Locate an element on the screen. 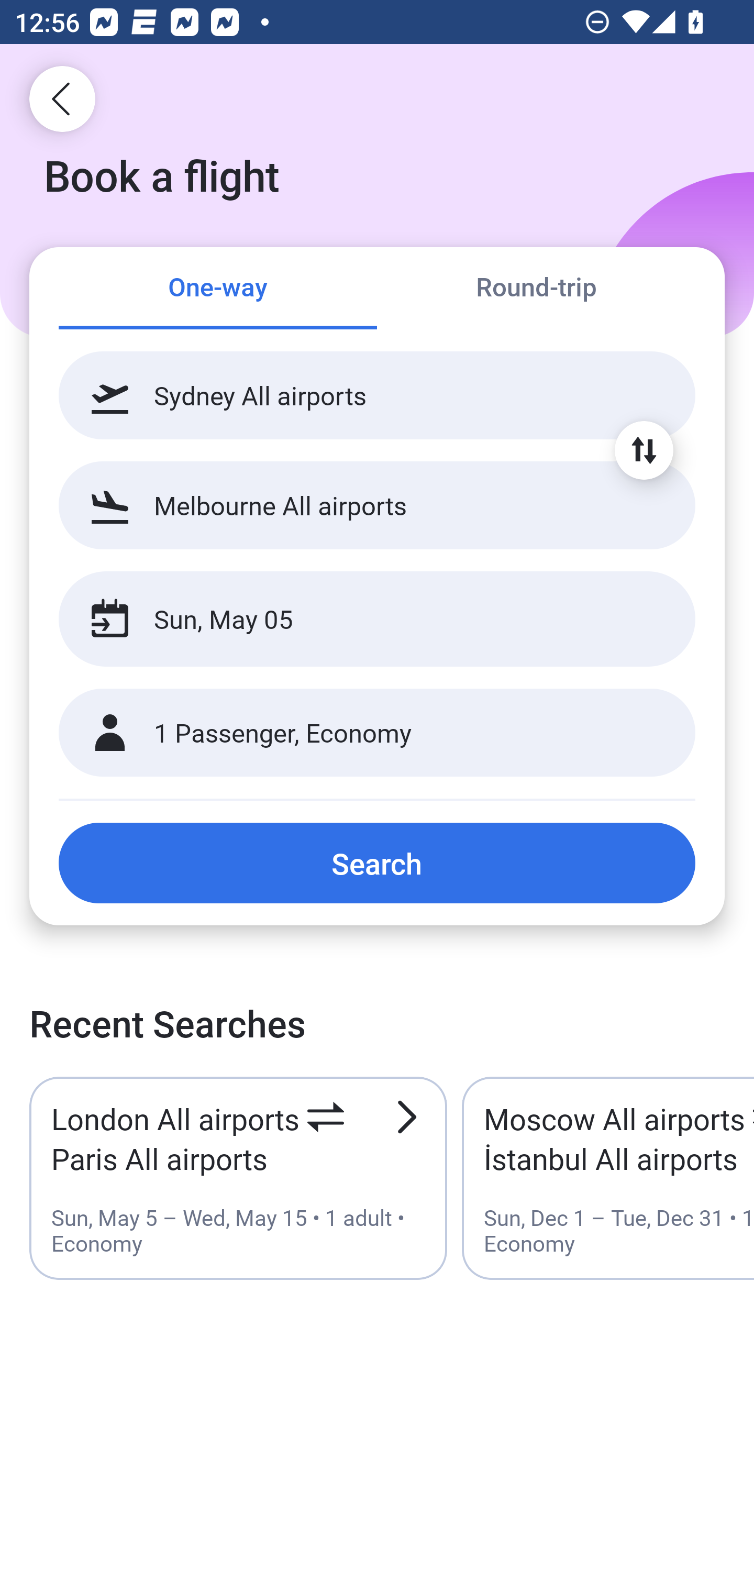 Image resolution: width=754 pixels, height=1592 pixels. Sun, May 05 is located at coordinates (355, 619).